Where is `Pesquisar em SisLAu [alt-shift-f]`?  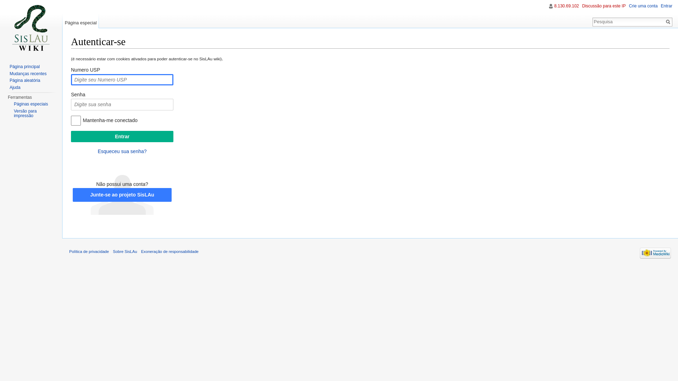 Pesquisar em SisLAu [alt-shift-f] is located at coordinates (629, 22).